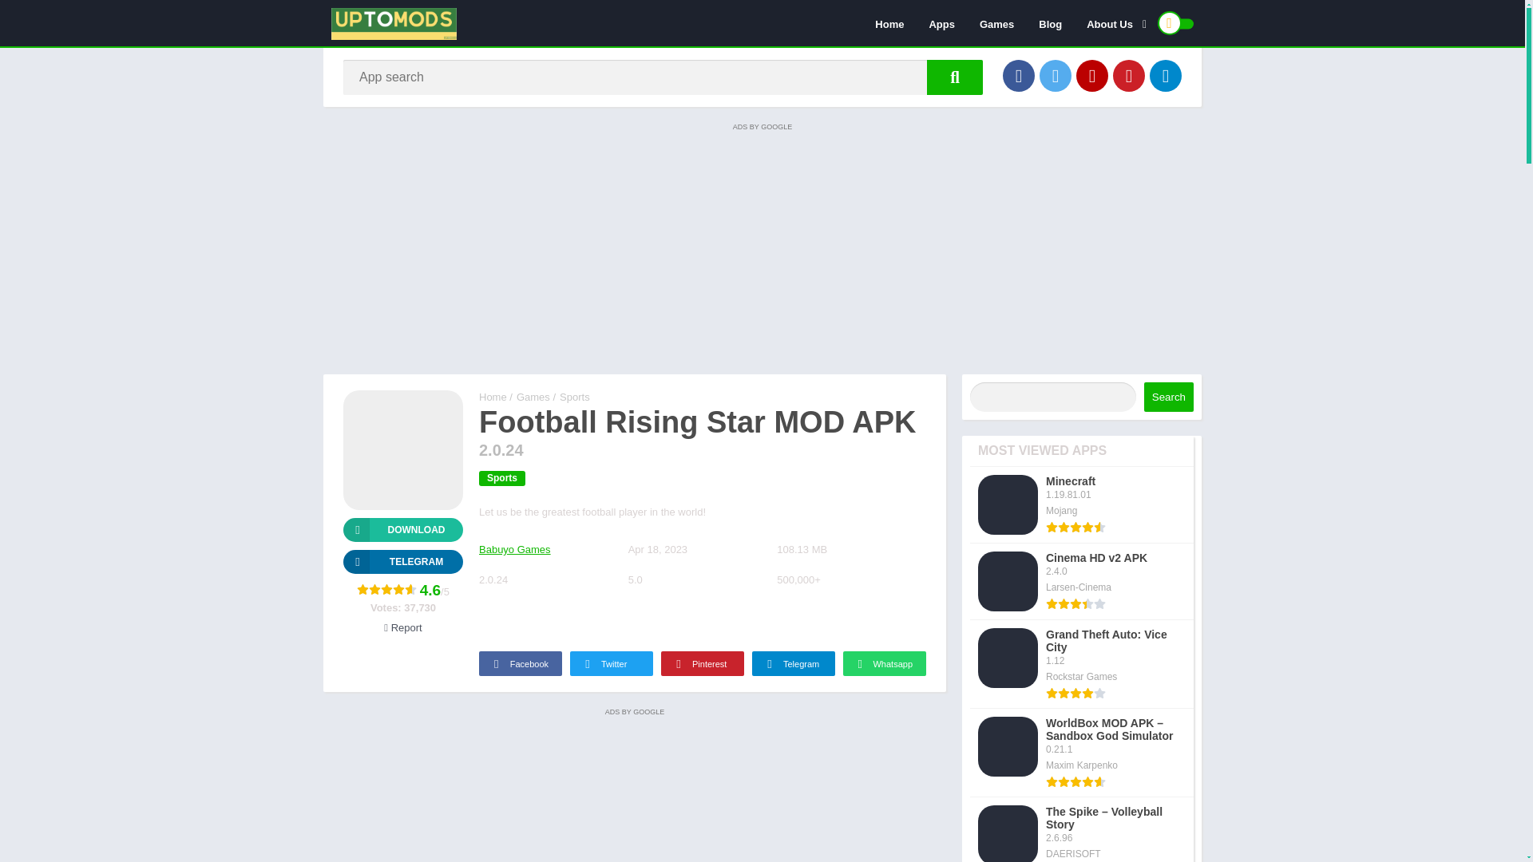  What do you see at coordinates (1056, 75) in the screenshot?
I see `Twitter` at bounding box center [1056, 75].